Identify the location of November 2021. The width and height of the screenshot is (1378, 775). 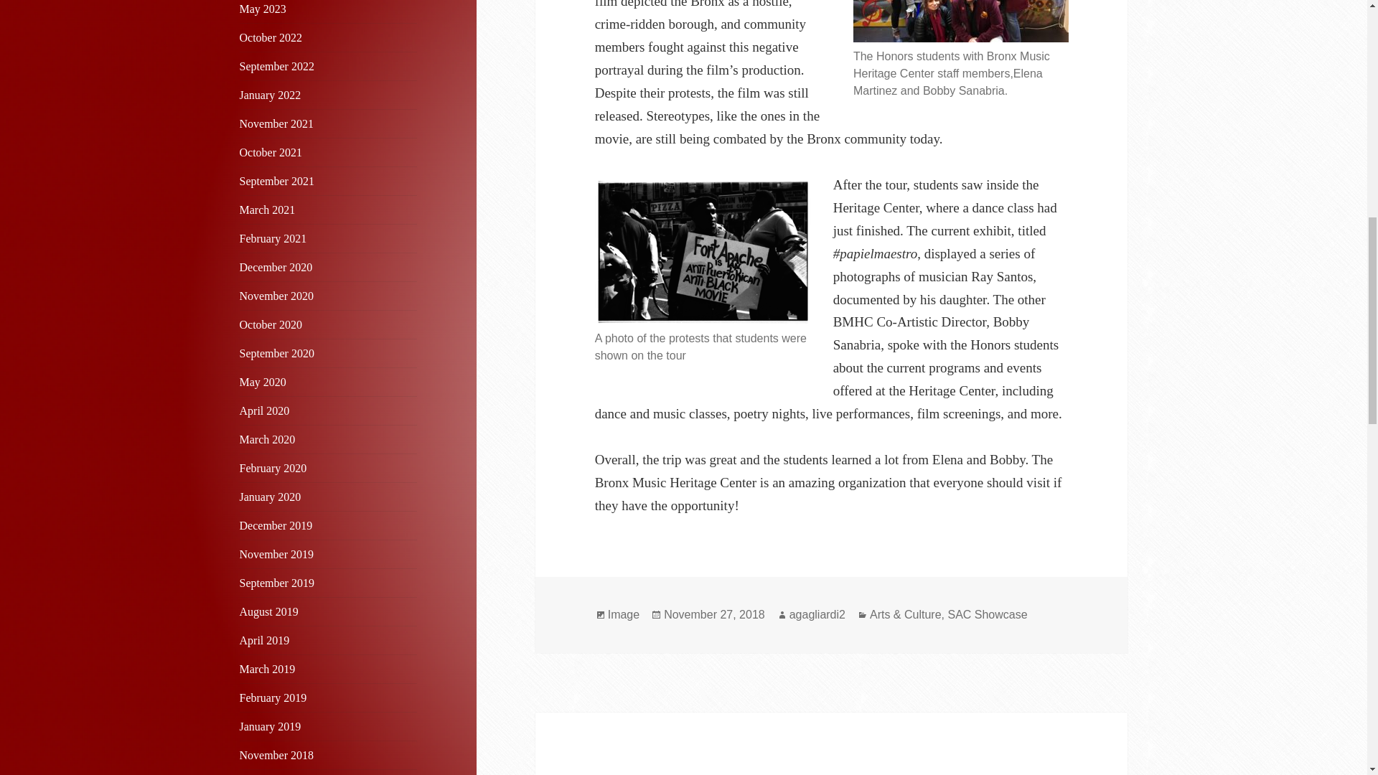
(277, 123).